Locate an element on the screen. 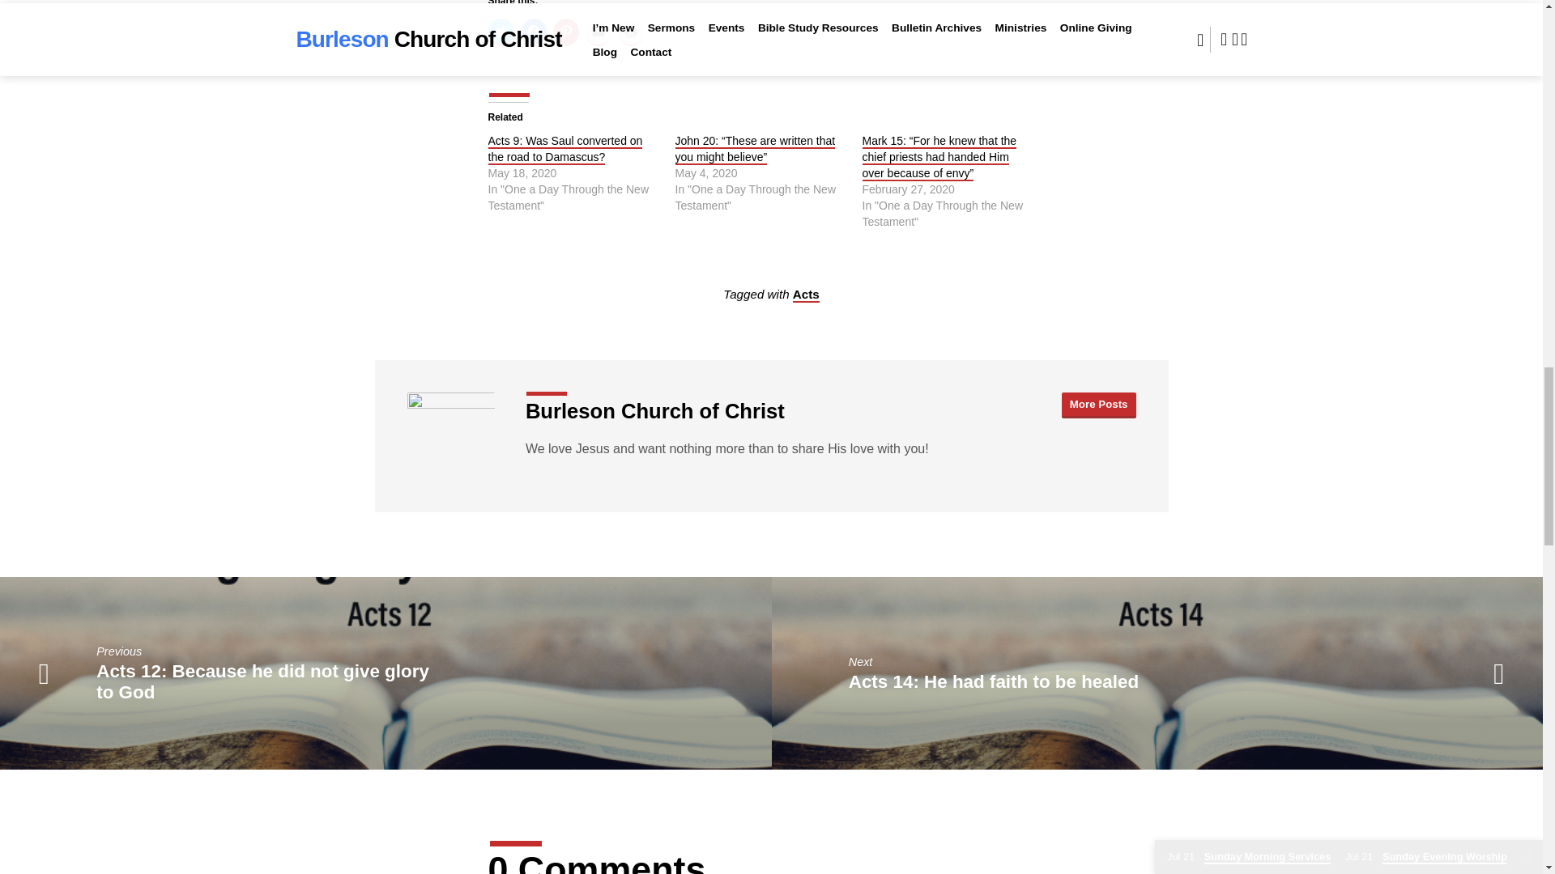  Click to share on Pinterest is located at coordinates (565, 32).